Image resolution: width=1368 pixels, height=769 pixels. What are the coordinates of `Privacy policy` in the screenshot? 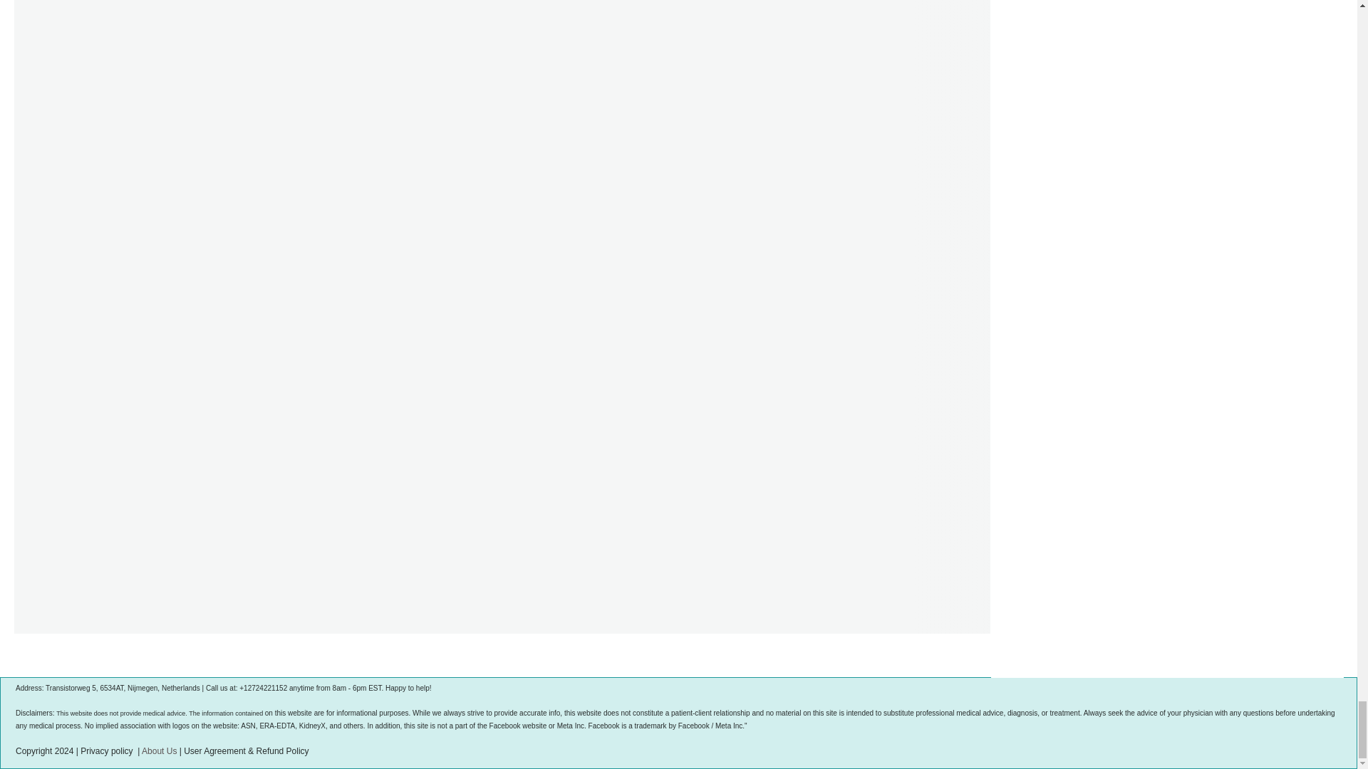 It's located at (107, 750).